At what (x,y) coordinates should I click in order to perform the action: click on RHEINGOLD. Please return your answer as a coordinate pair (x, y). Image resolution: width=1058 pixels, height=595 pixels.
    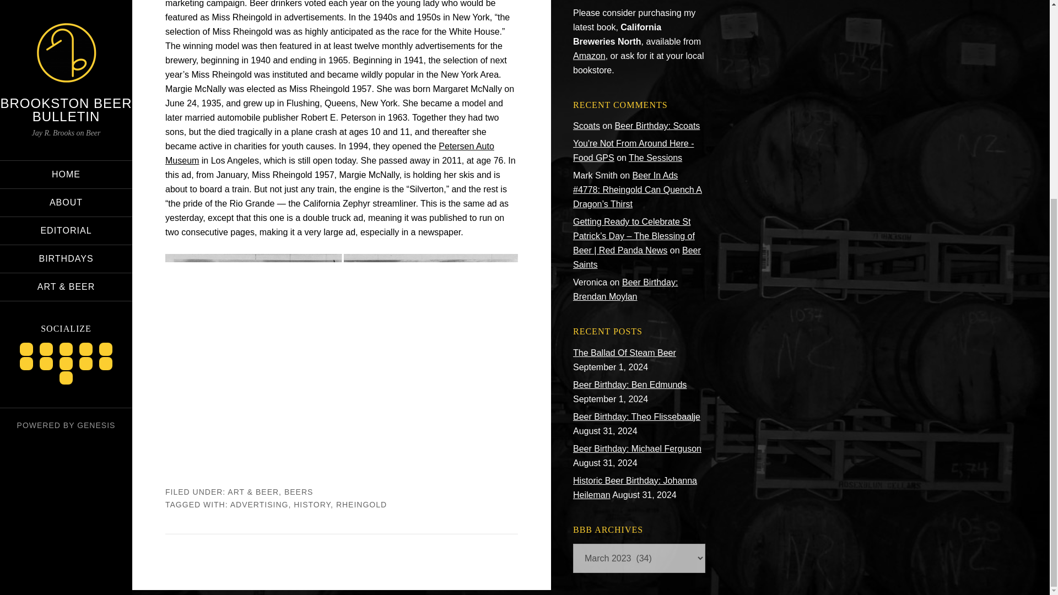
    Looking at the image, I should click on (361, 505).